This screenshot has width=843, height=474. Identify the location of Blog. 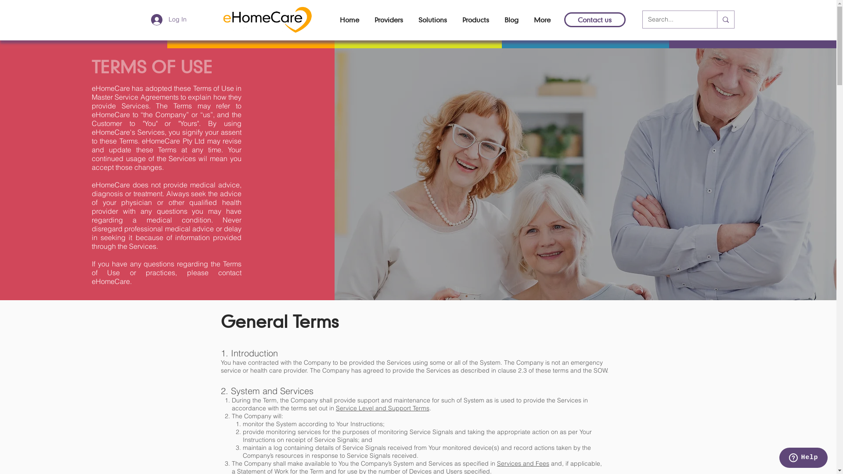
(512, 20).